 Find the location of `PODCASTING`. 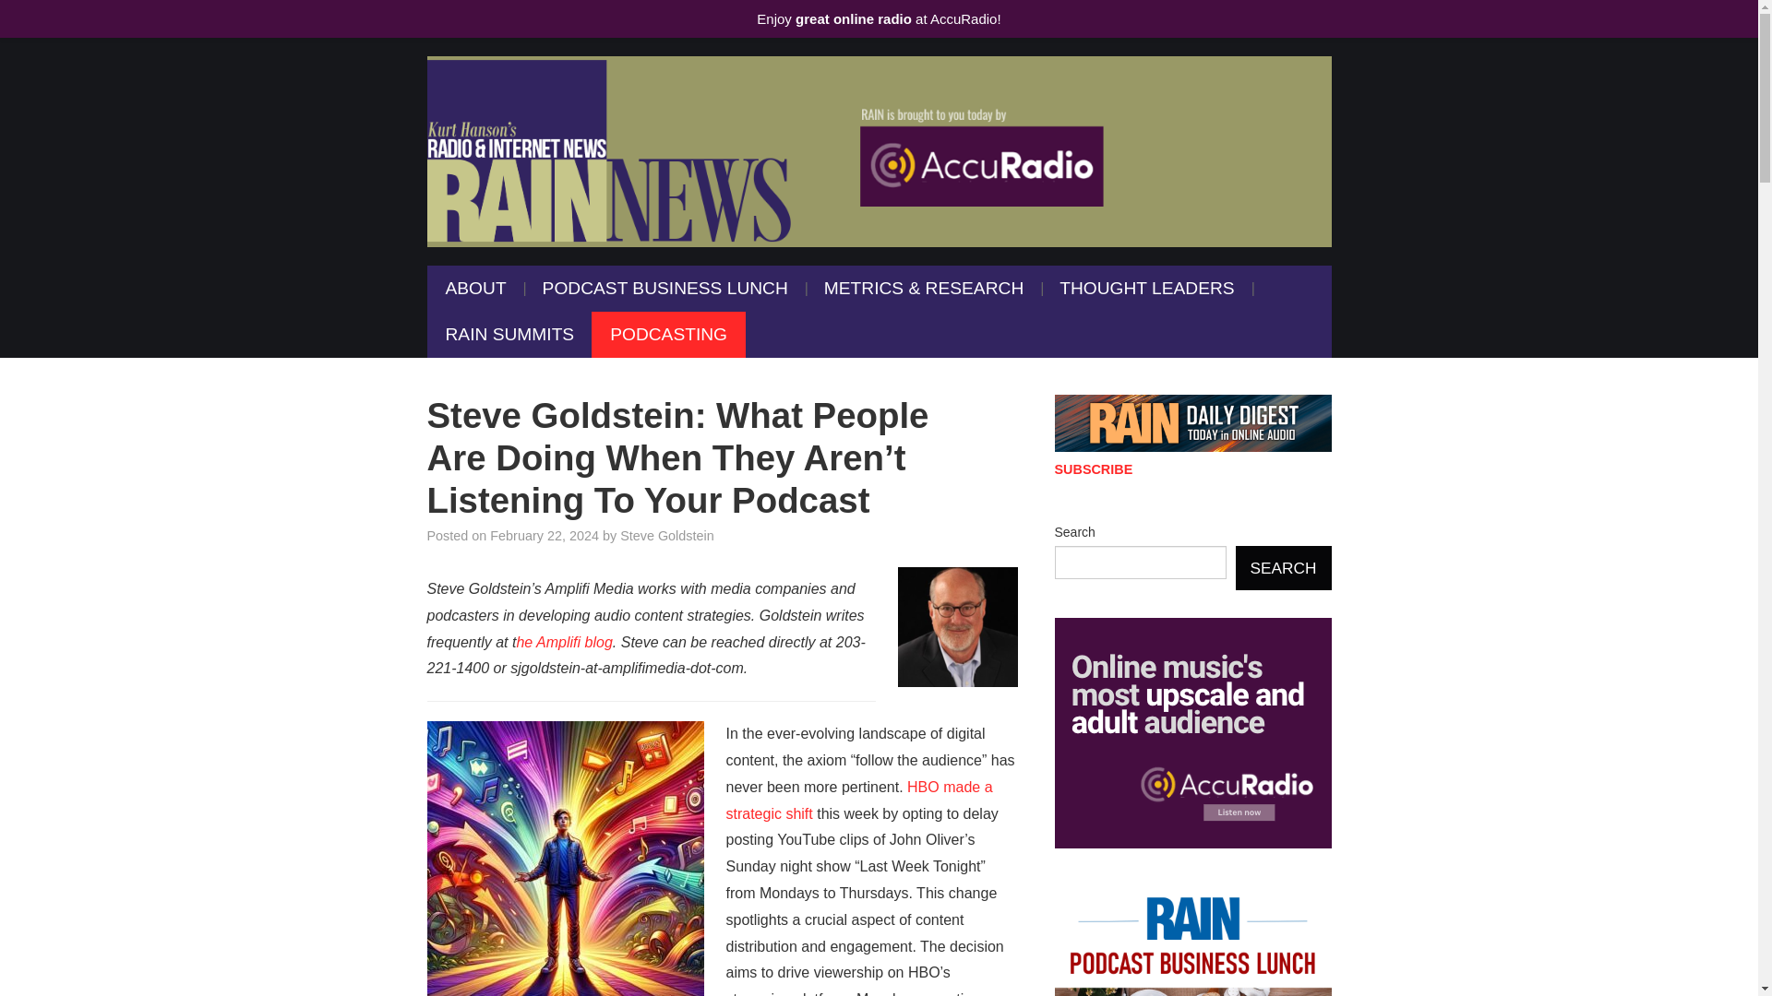

PODCASTING is located at coordinates (668, 334).